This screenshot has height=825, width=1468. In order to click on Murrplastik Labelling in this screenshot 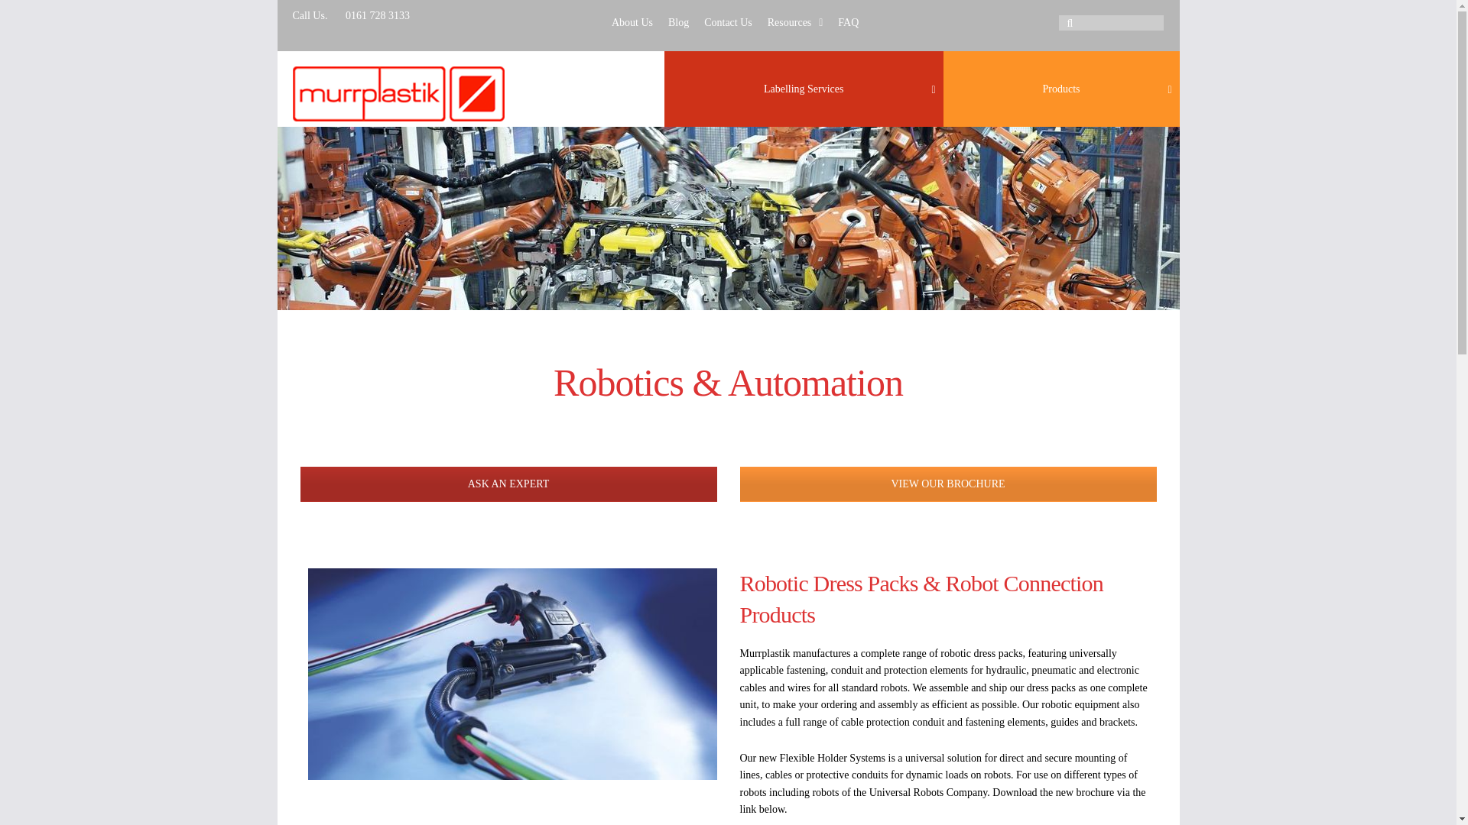, I will do `click(678, 21)`.